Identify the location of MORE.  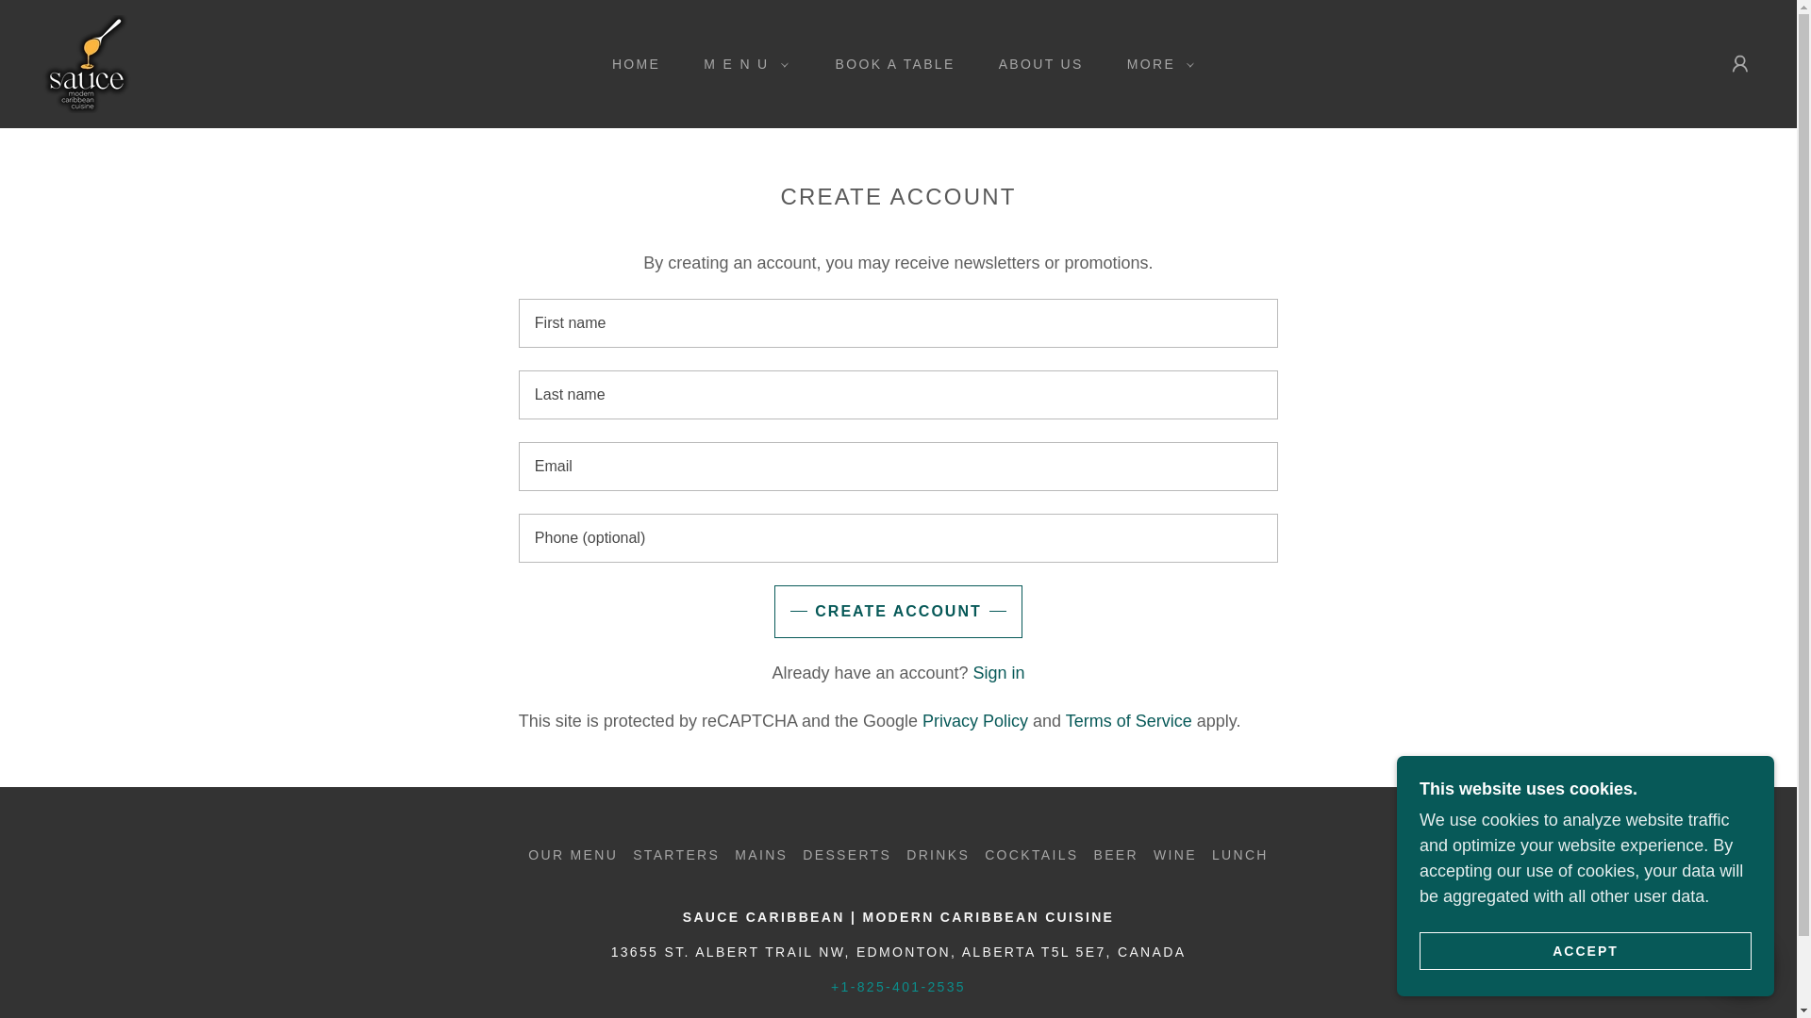
(1155, 64).